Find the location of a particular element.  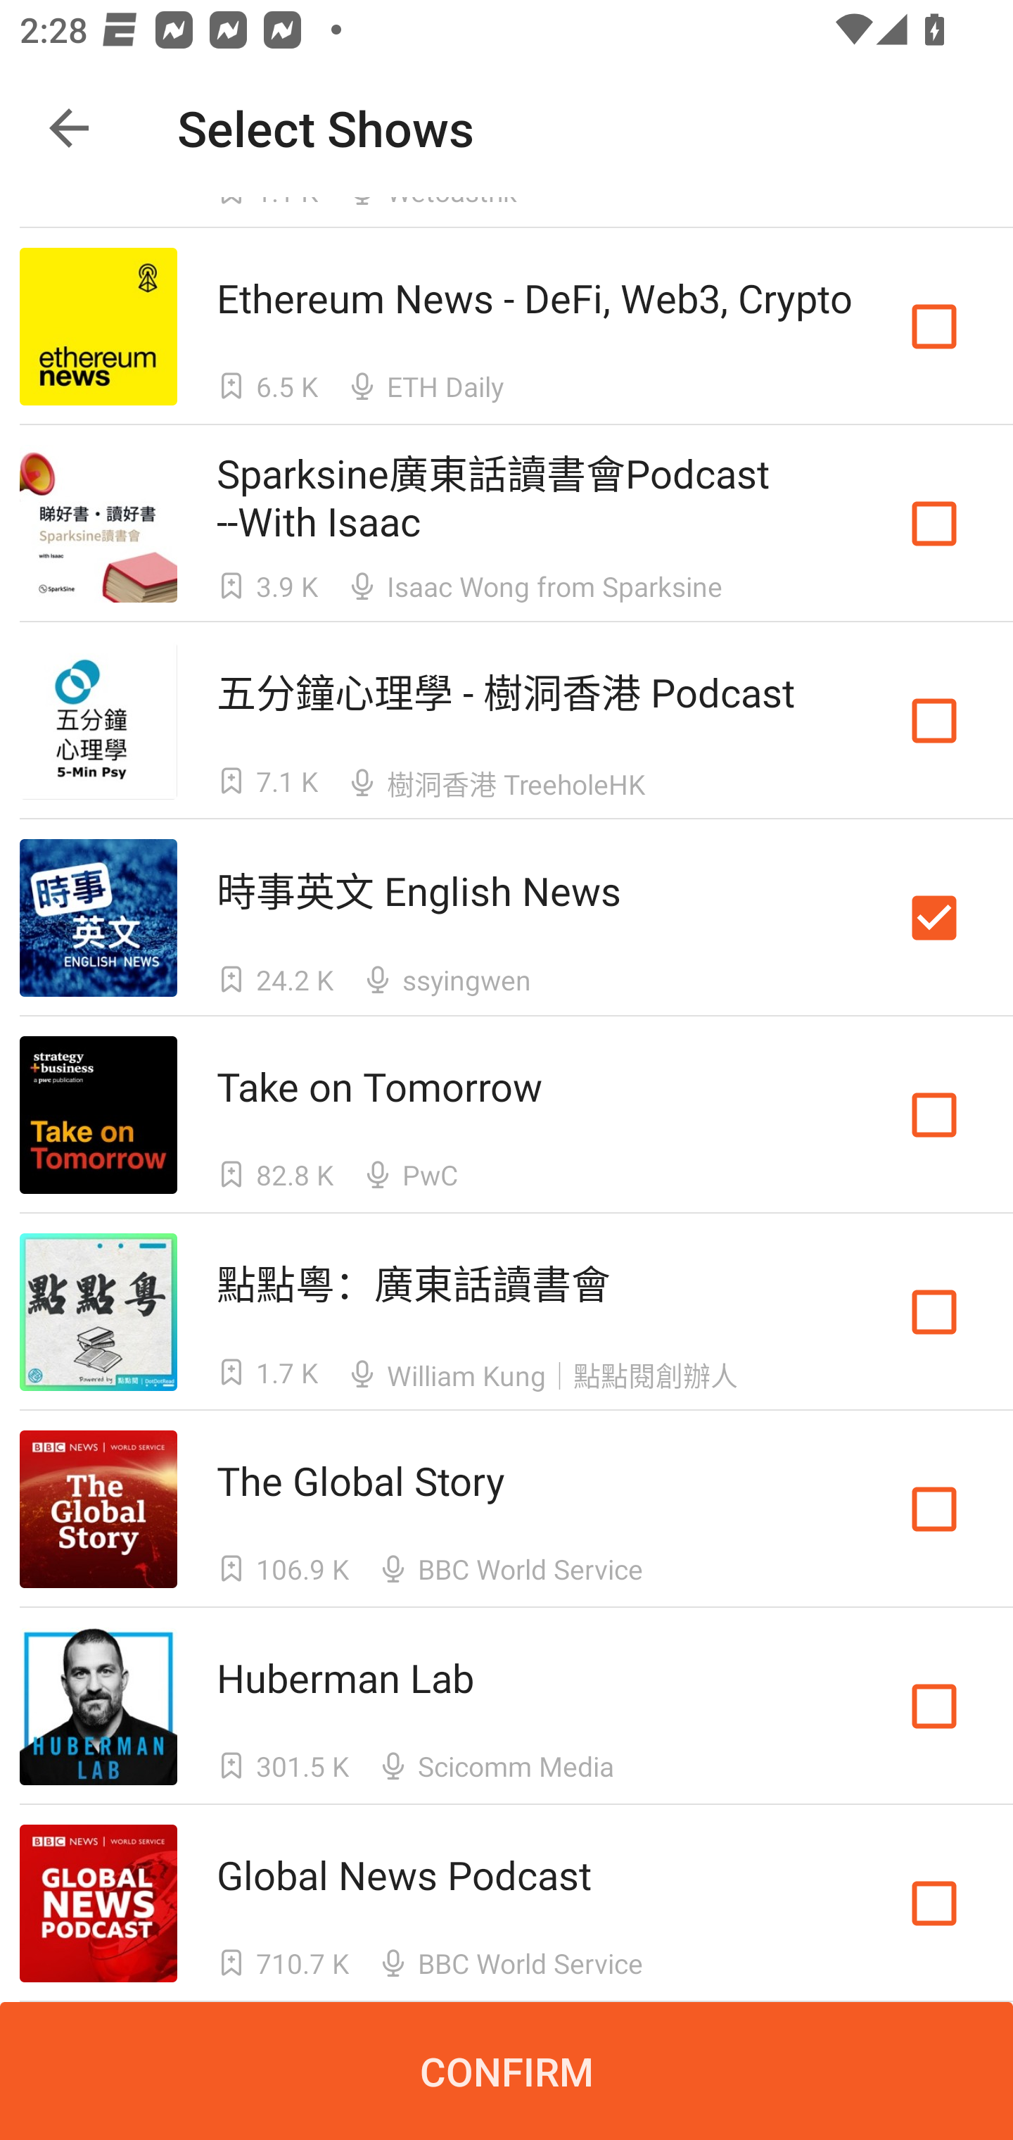

Navigate up is located at coordinates (69, 128).